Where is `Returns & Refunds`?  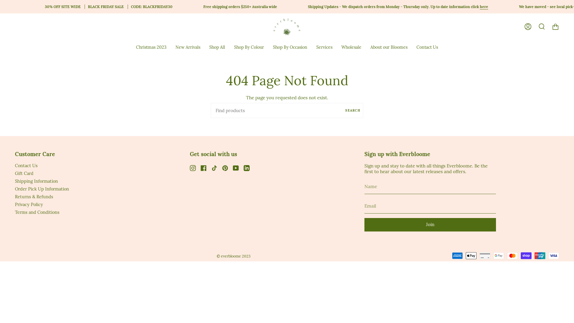 Returns & Refunds is located at coordinates (34, 197).